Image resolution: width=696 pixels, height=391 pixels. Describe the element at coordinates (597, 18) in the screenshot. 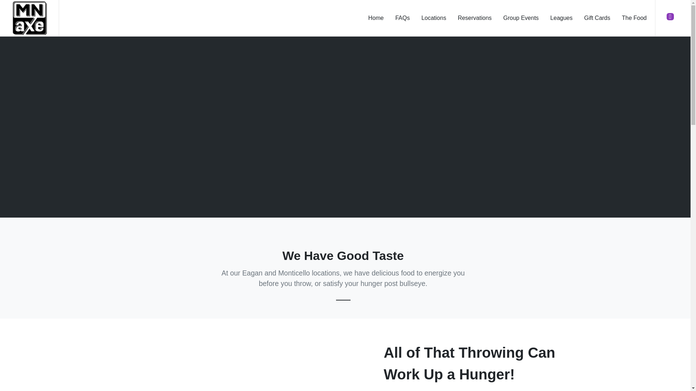

I see `Gift Cards` at that location.